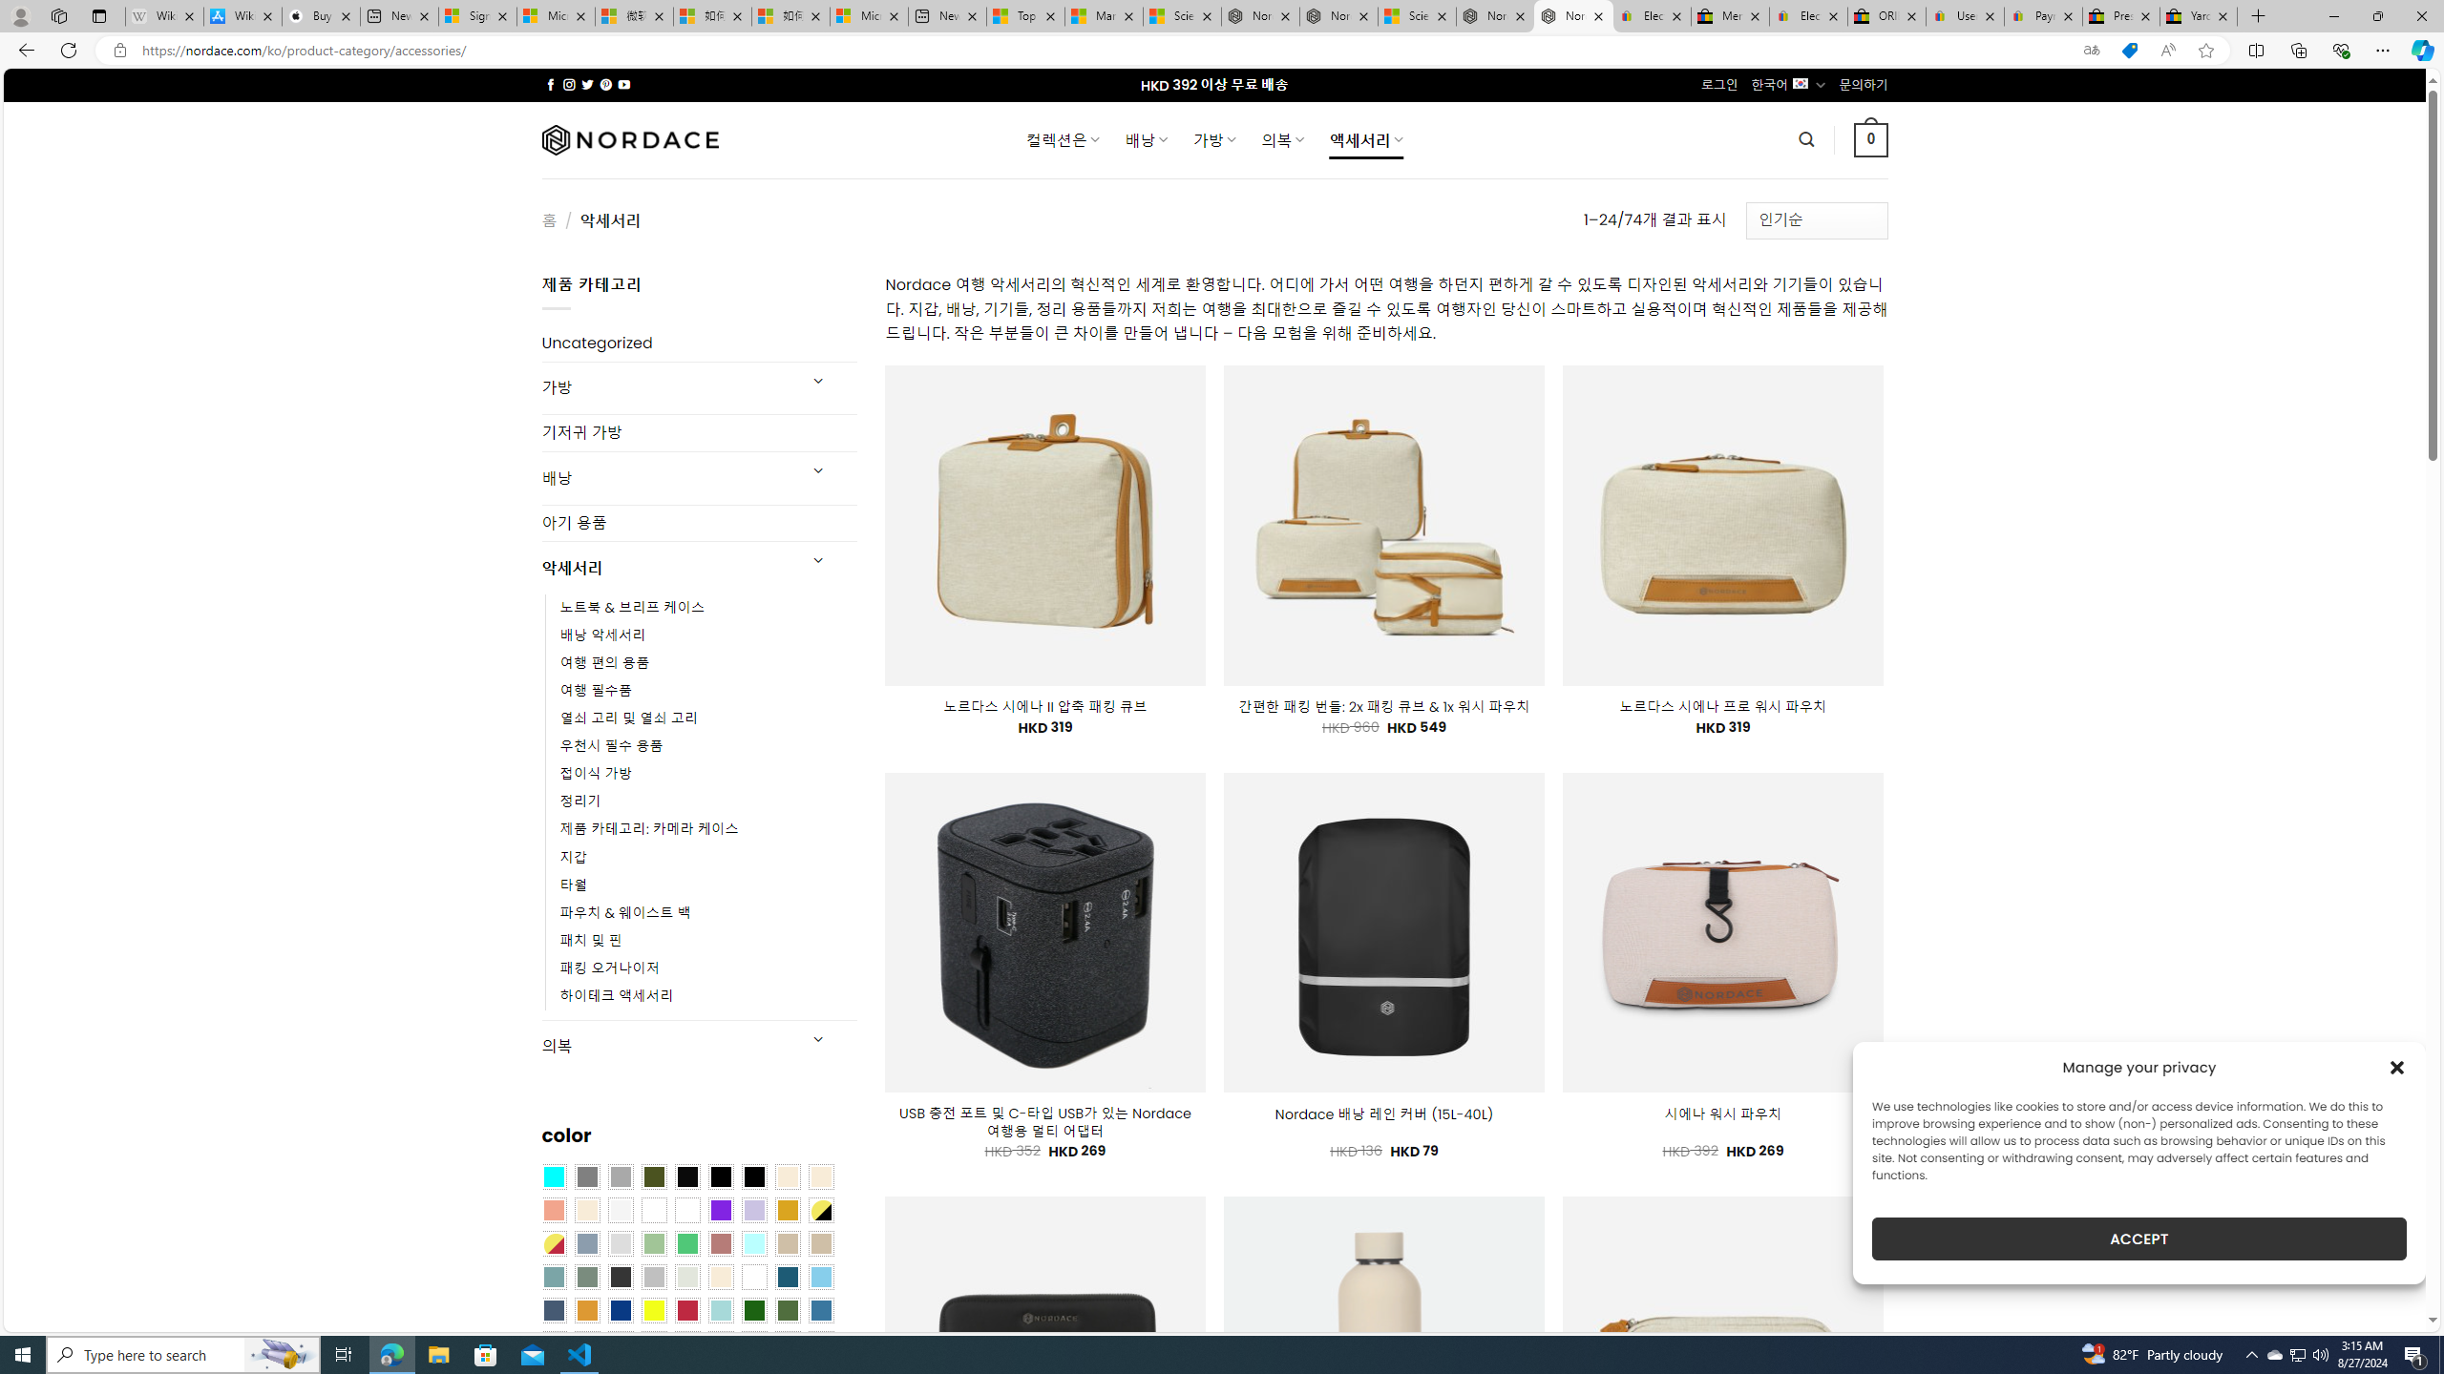  I want to click on Nordace - Summer Adventures 2024, so click(1495, 16).